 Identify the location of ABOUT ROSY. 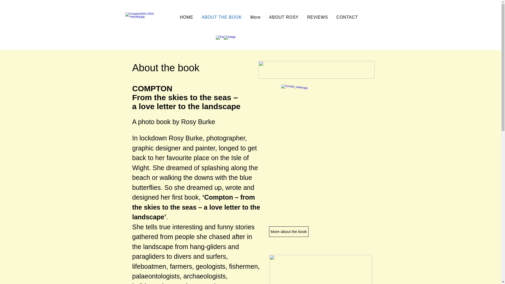
(284, 17).